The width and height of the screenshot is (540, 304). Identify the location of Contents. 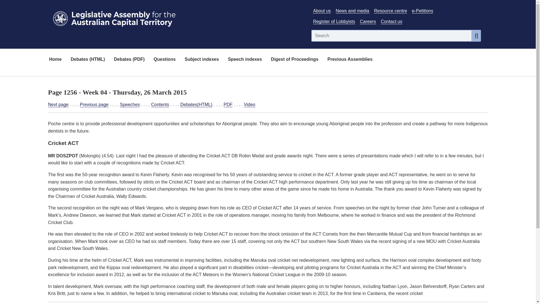
(160, 105).